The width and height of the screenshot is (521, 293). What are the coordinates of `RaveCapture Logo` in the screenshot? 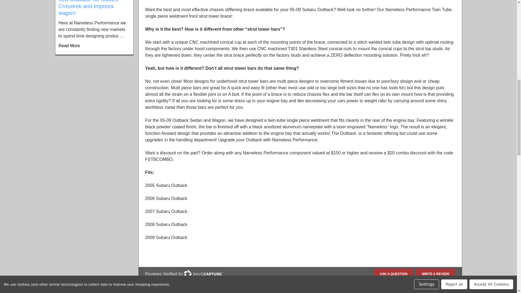 It's located at (203, 274).